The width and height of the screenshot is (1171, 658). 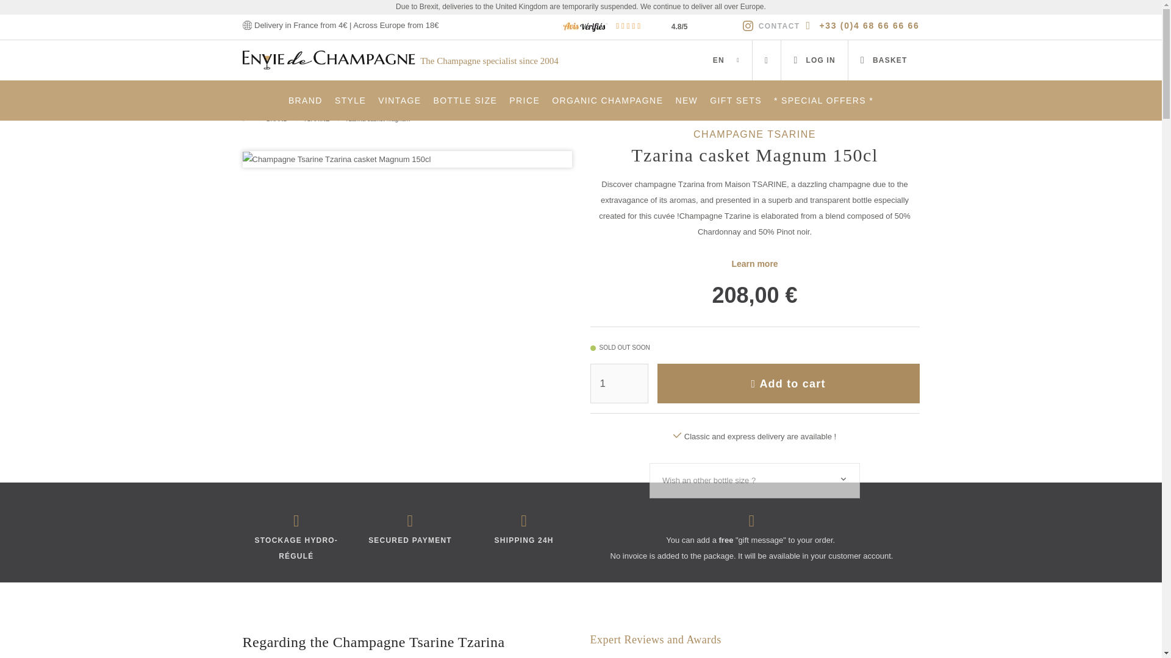 What do you see at coordinates (883, 60) in the screenshot?
I see `View my shopping cart` at bounding box center [883, 60].